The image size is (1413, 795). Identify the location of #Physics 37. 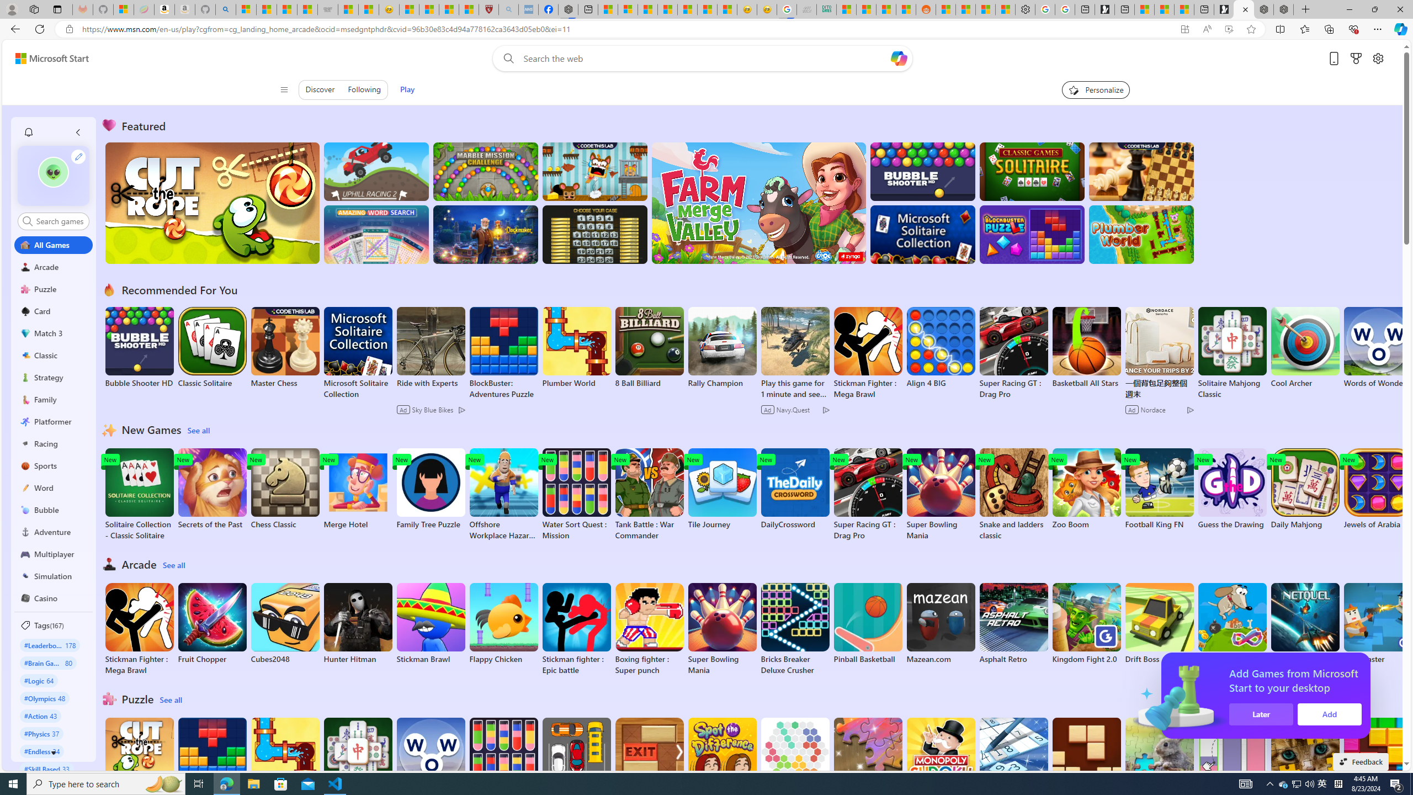
(41, 733).